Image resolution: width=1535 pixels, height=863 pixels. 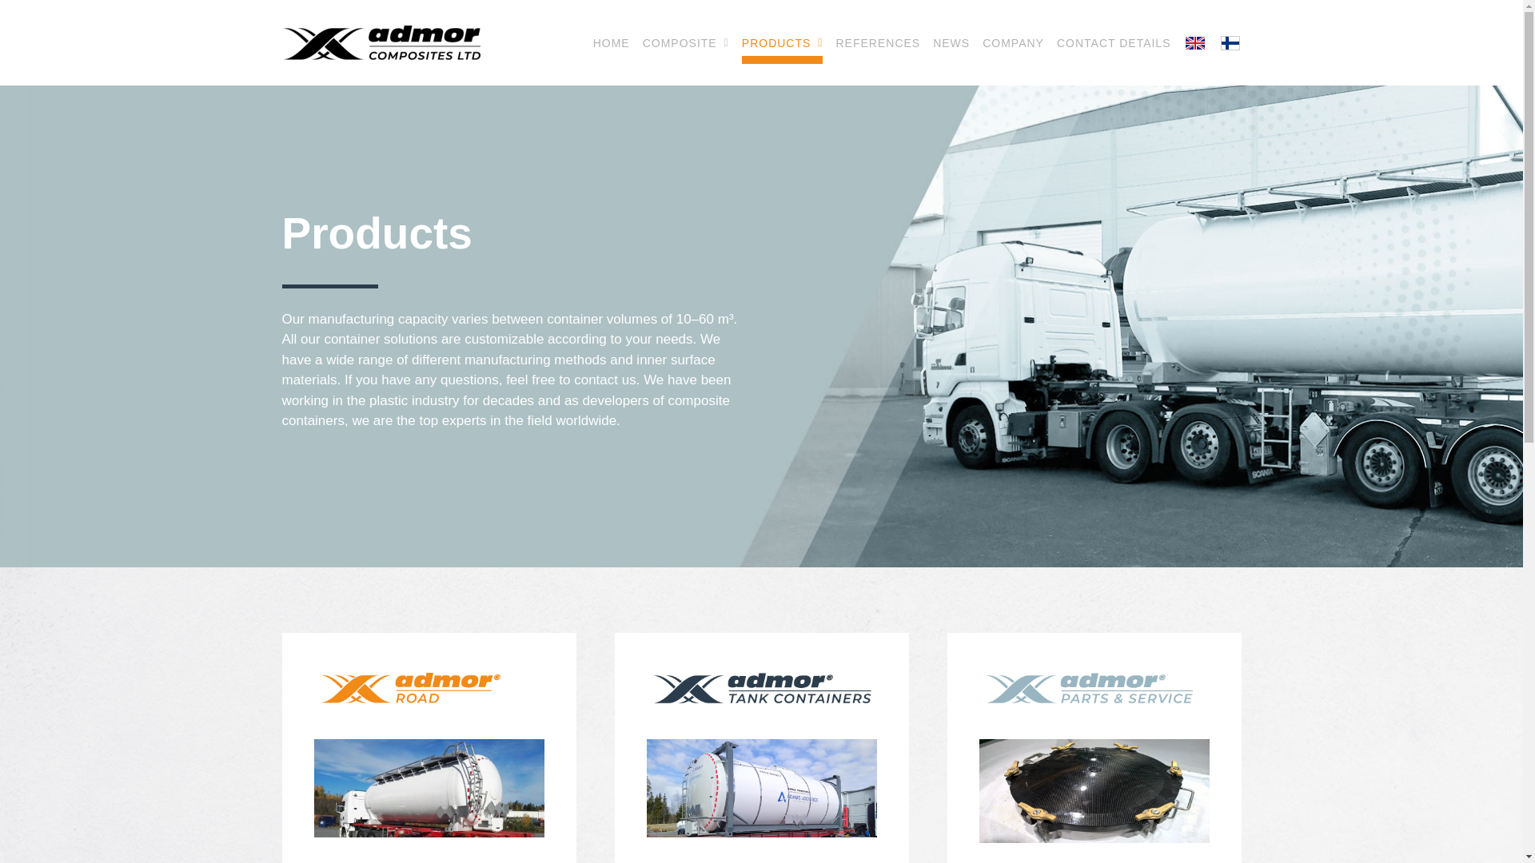 I want to click on PRODUCTS, so click(x=782, y=42).